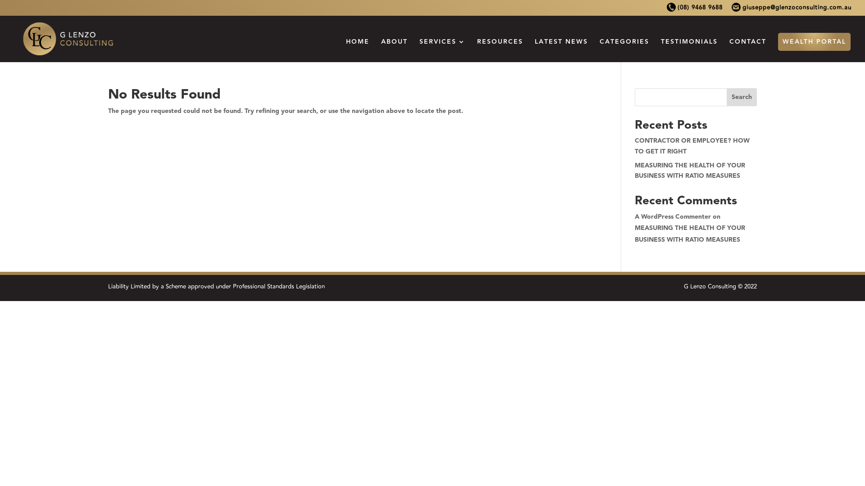  I want to click on (08) 9468 9688, so click(695, 10).